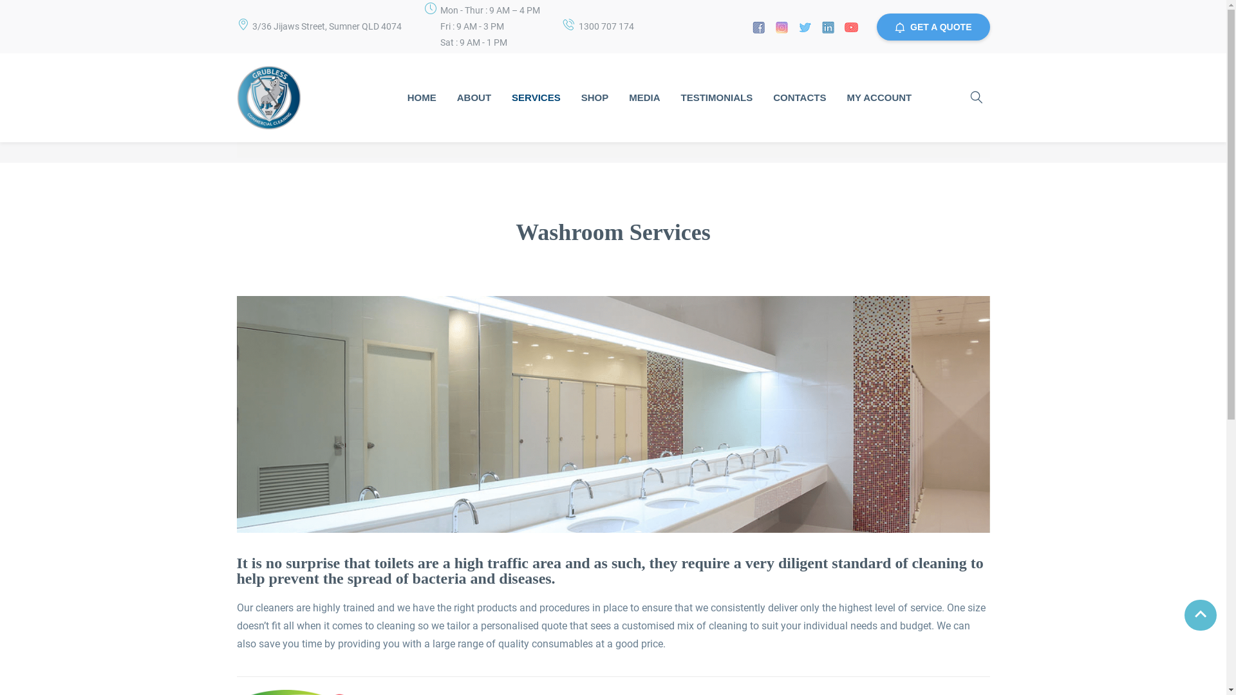  Describe the element at coordinates (422, 98) in the screenshot. I see `HOME` at that location.